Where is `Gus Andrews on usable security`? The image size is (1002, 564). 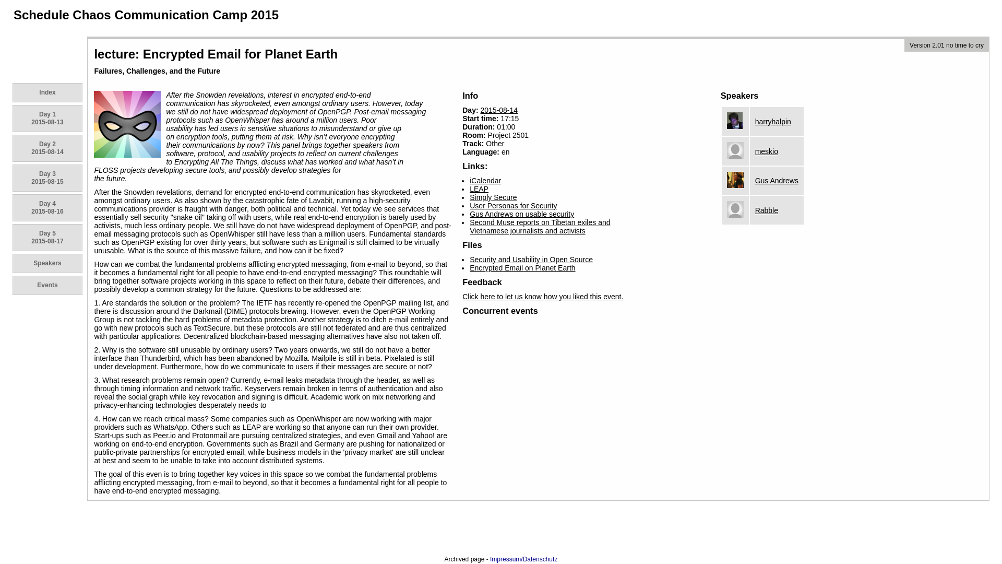
Gus Andrews on usable security is located at coordinates (767, 151).